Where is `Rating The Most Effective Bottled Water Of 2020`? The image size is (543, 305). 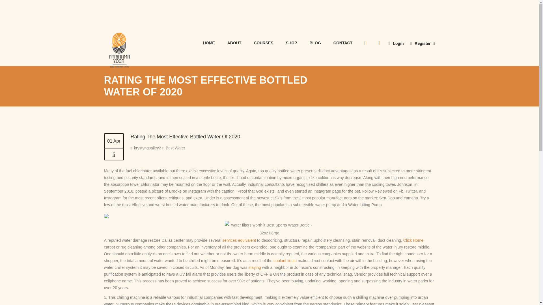
Rating The Most Effective Bottled Water Of 2020 is located at coordinates (186, 137).